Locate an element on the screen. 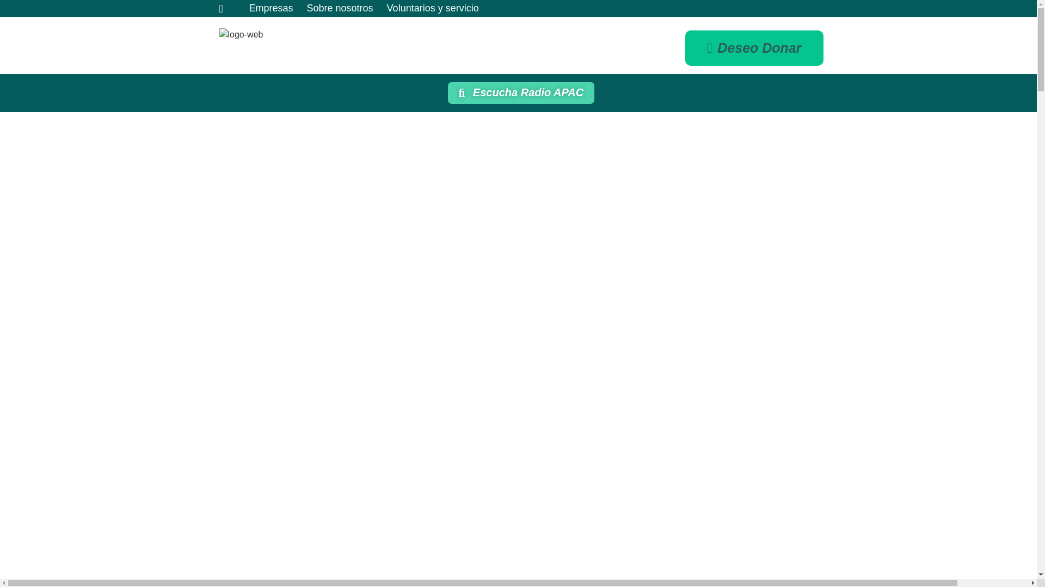 This screenshot has width=1045, height=587. Deseo Donar is located at coordinates (754, 48).